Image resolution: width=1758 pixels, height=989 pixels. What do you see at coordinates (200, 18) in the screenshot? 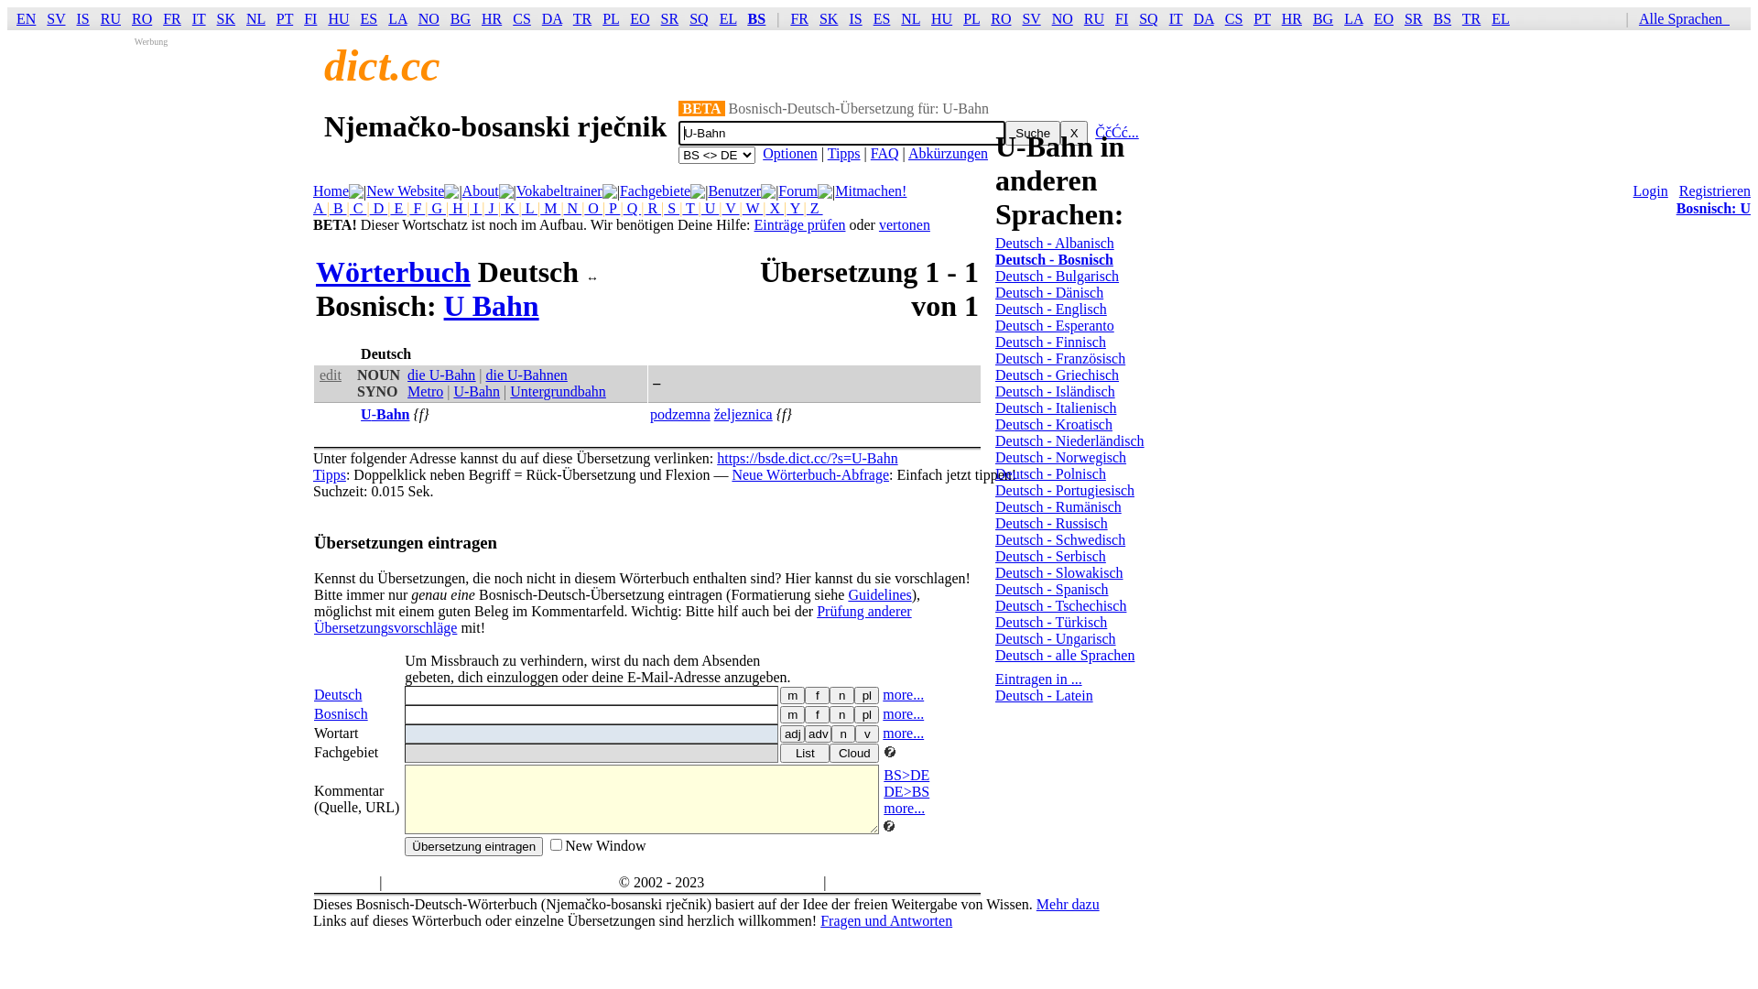
I see `IT` at bounding box center [200, 18].